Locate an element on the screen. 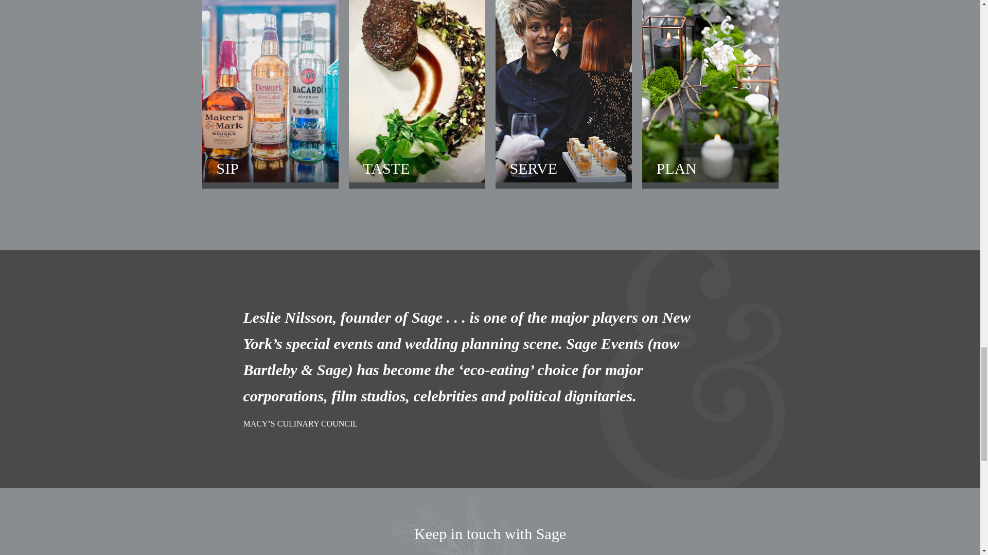 Image resolution: width=988 pixels, height=555 pixels. PLAN is located at coordinates (710, 95).